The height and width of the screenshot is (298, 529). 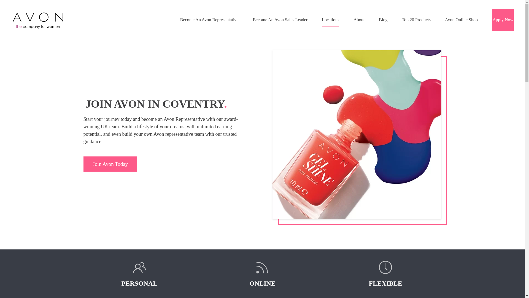 I want to click on JOIN AVON IN COVENTRY., so click(x=168, y=104).